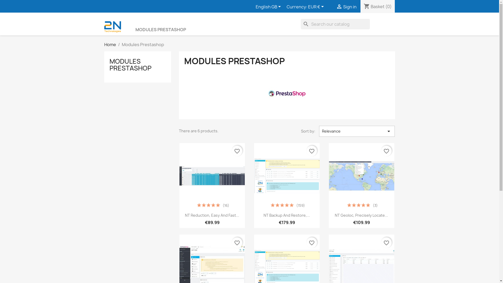 The width and height of the screenshot is (503, 283). Describe the element at coordinates (130, 65) in the screenshot. I see `MODULES PRESTASHOP` at that location.